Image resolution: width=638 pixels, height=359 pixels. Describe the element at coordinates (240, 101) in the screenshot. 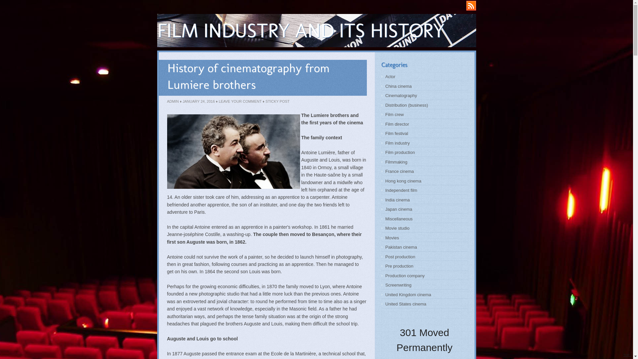

I see `LEAVE YOUR COMMENT` at that location.